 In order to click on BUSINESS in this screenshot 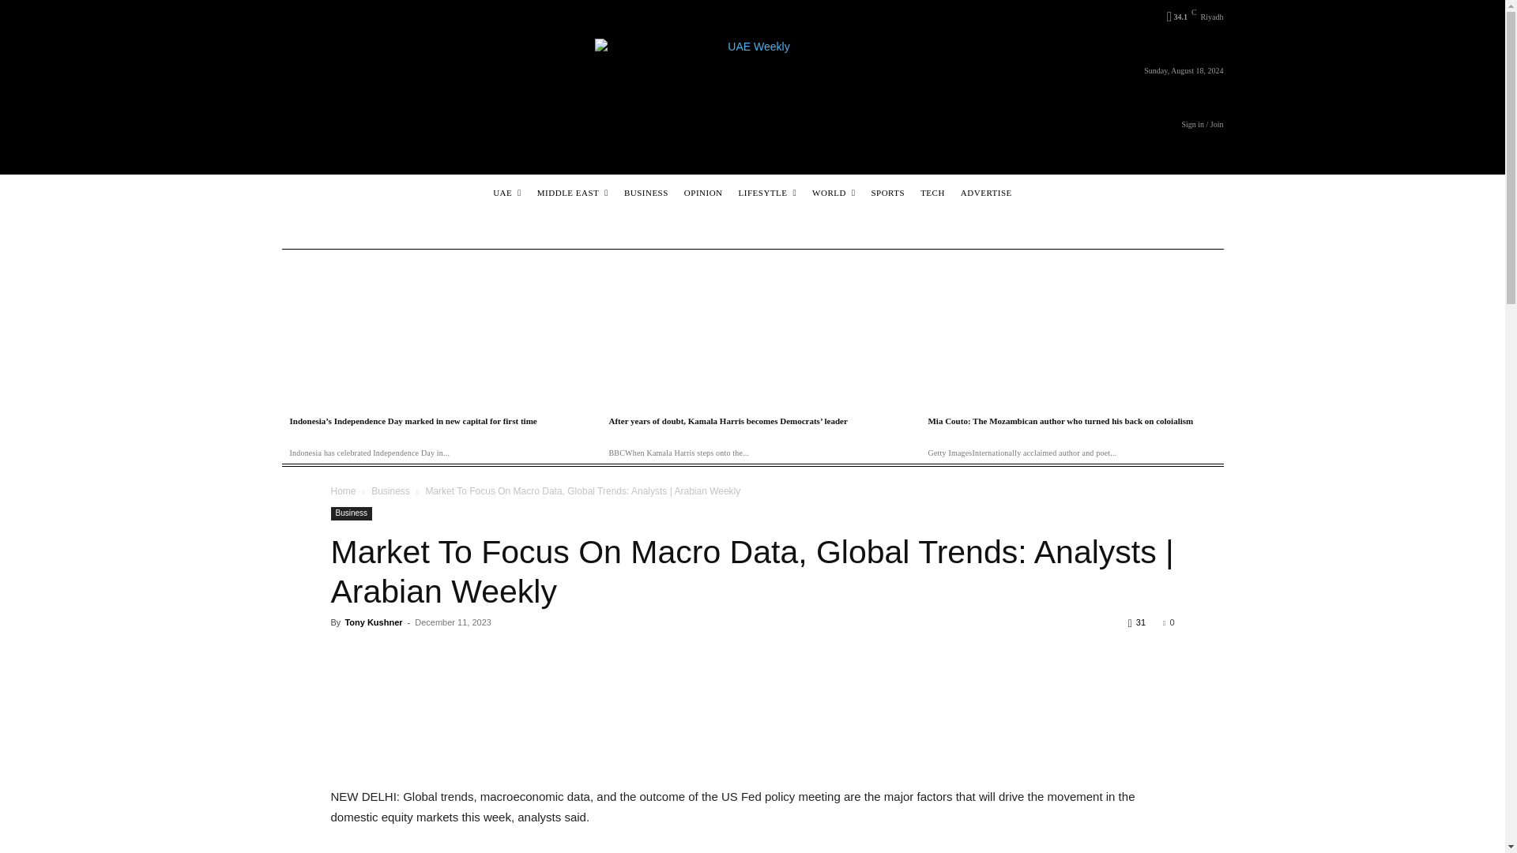, I will do `click(646, 193)`.